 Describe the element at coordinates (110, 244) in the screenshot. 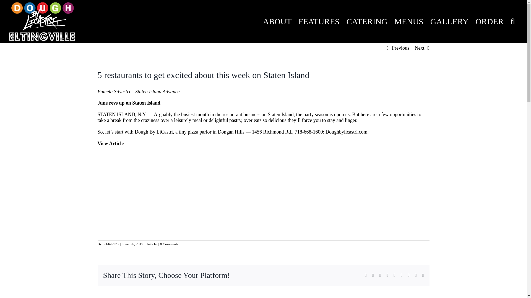

I see `Posts by publish123` at that location.